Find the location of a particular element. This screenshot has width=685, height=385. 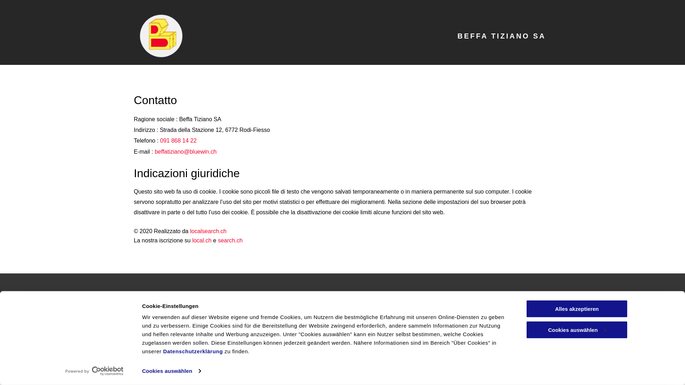

BEFFA TIZIANO SA is located at coordinates (502, 36).